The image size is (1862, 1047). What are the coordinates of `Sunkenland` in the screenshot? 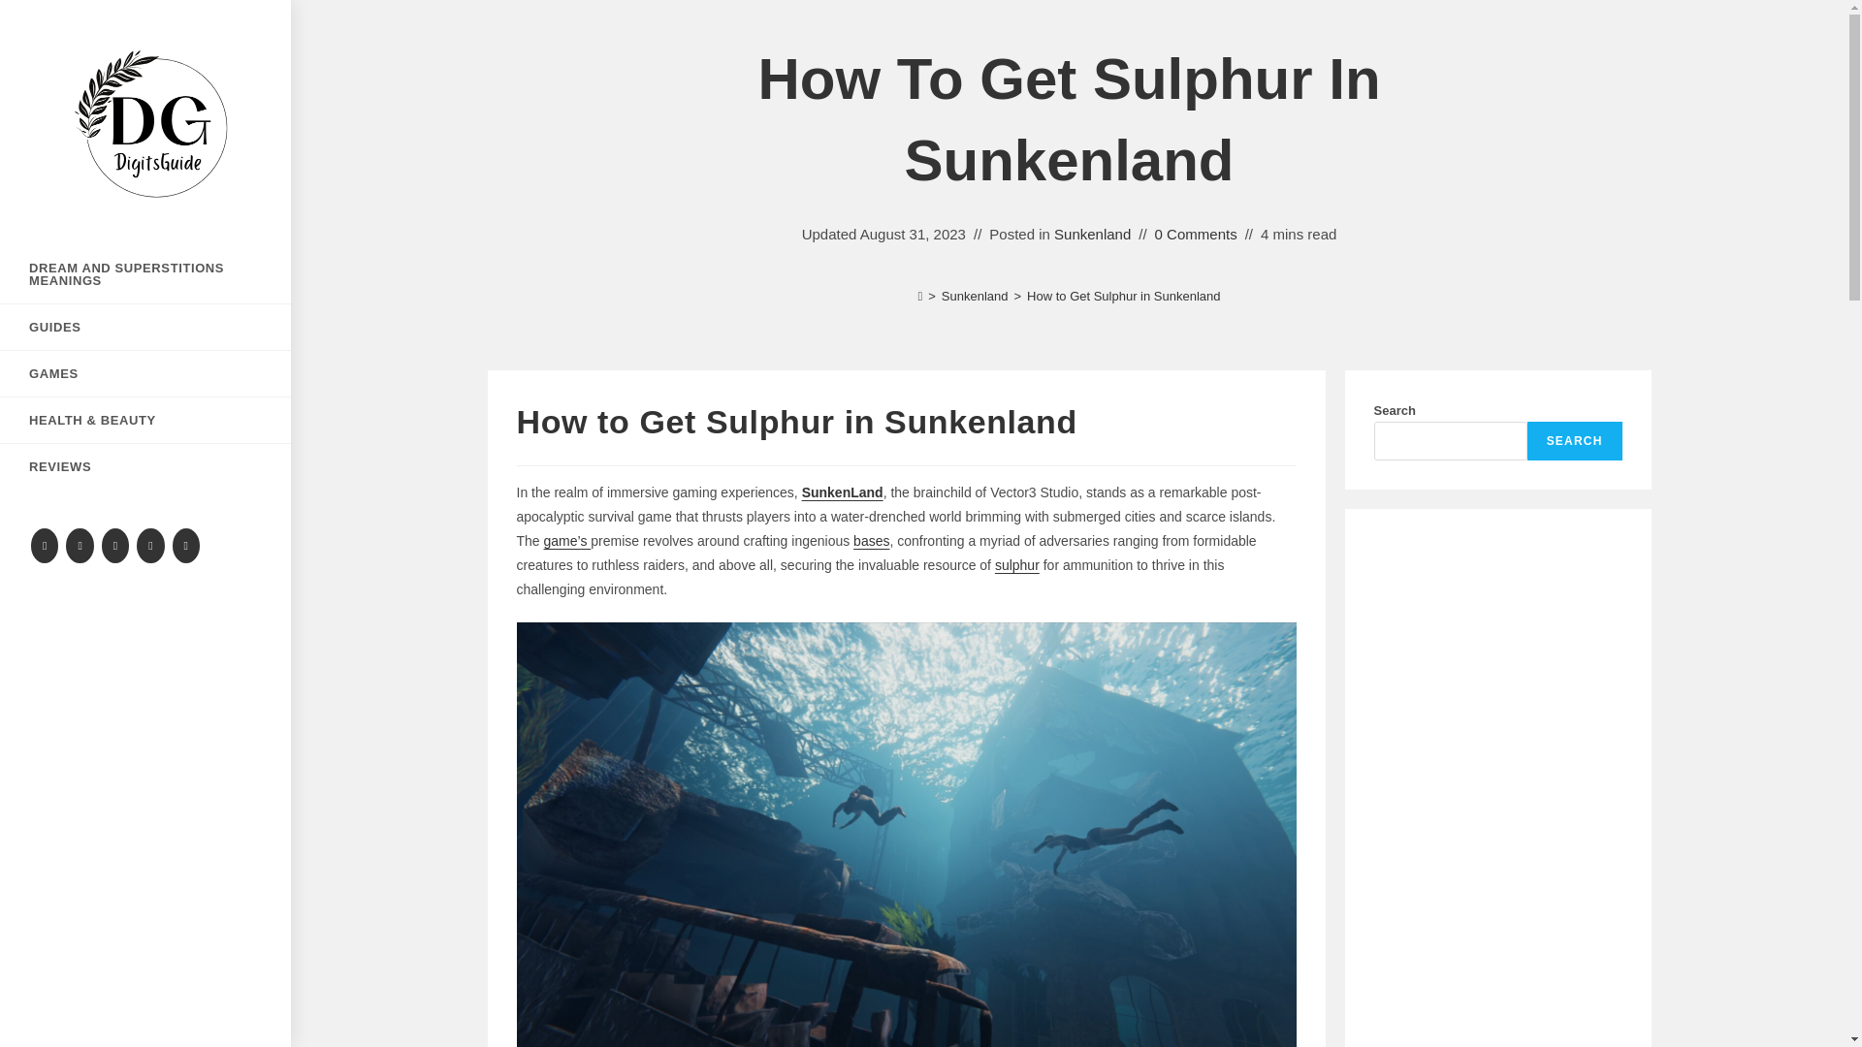 It's located at (976, 297).